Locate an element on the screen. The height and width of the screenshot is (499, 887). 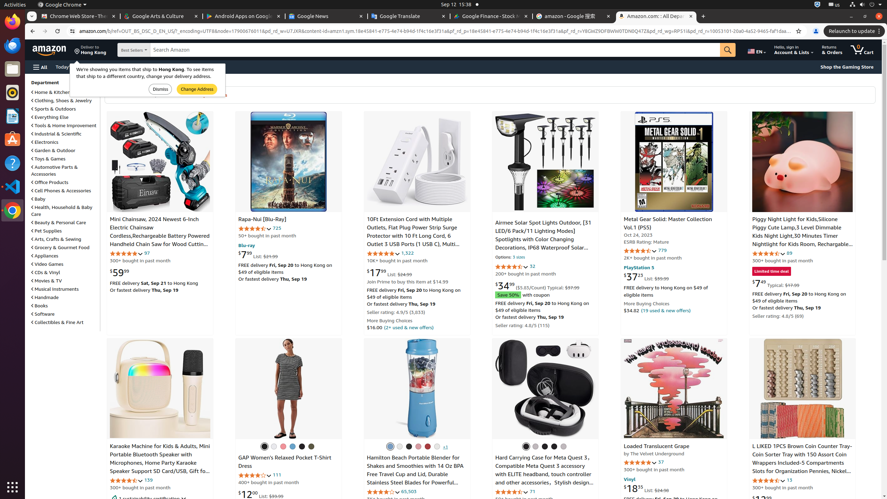
Collectibles & Fine Art is located at coordinates (58, 322).